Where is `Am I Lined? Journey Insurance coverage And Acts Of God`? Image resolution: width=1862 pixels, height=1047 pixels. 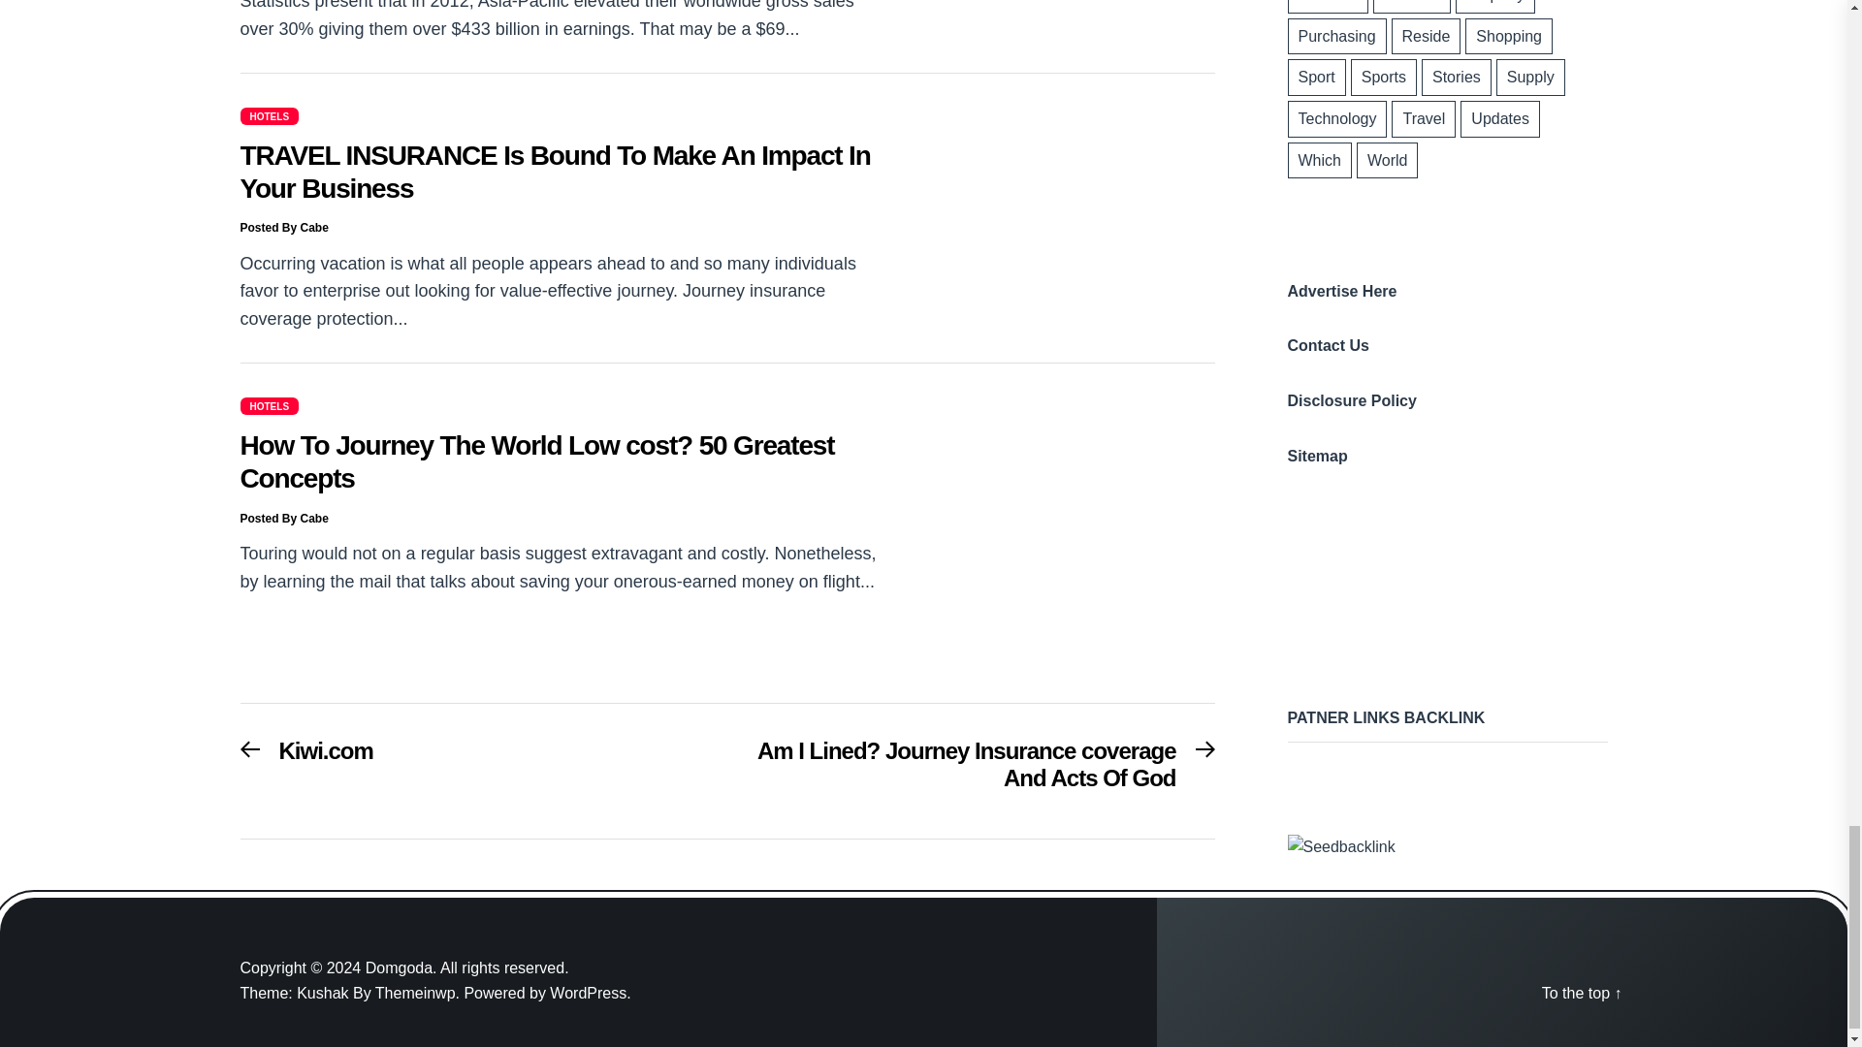
Am I Lined? Journey Insurance coverage And Acts Of God is located at coordinates (980, 772).